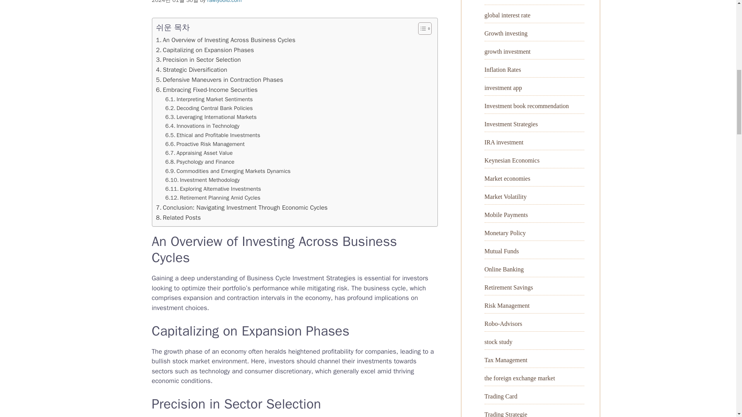  What do you see at coordinates (213, 189) in the screenshot?
I see `Exploring Alternative Investments` at bounding box center [213, 189].